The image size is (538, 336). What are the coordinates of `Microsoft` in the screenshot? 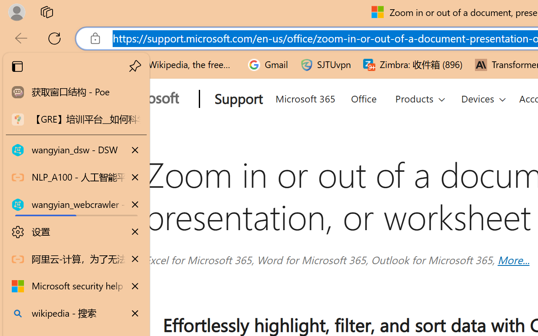 It's located at (141, 100).